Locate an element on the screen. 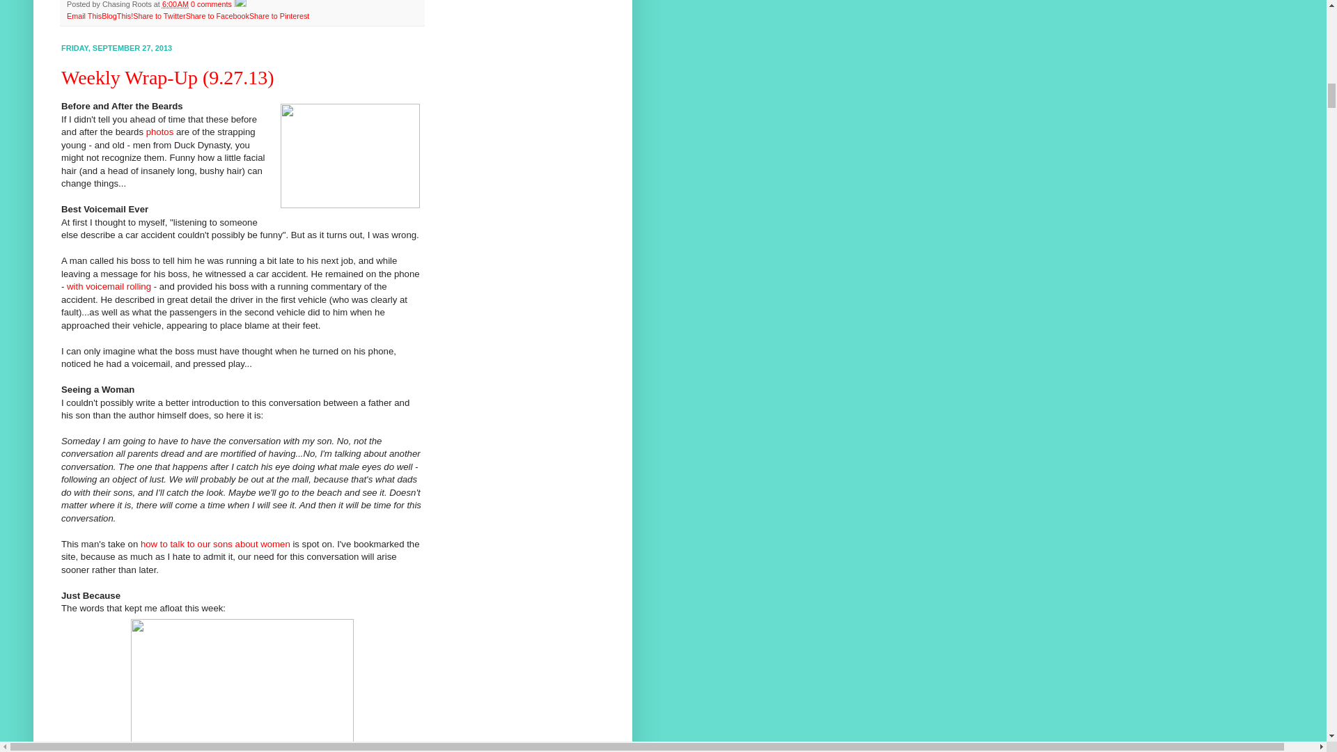 This screenshot has height=752, width=1337. 0 comments is located at coordinates (211, 4).